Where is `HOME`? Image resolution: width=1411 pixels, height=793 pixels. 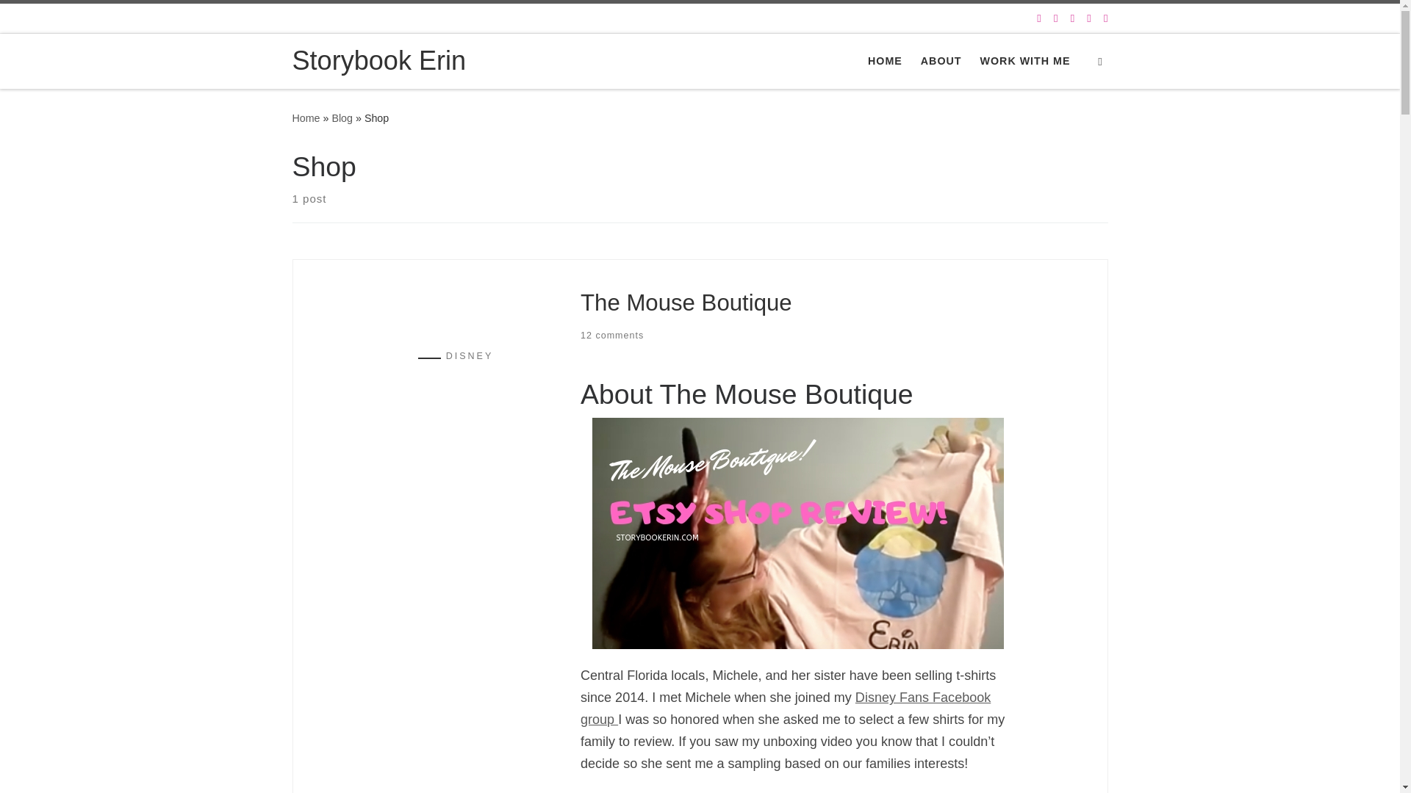 HOME is located at coordinates (885, 61).